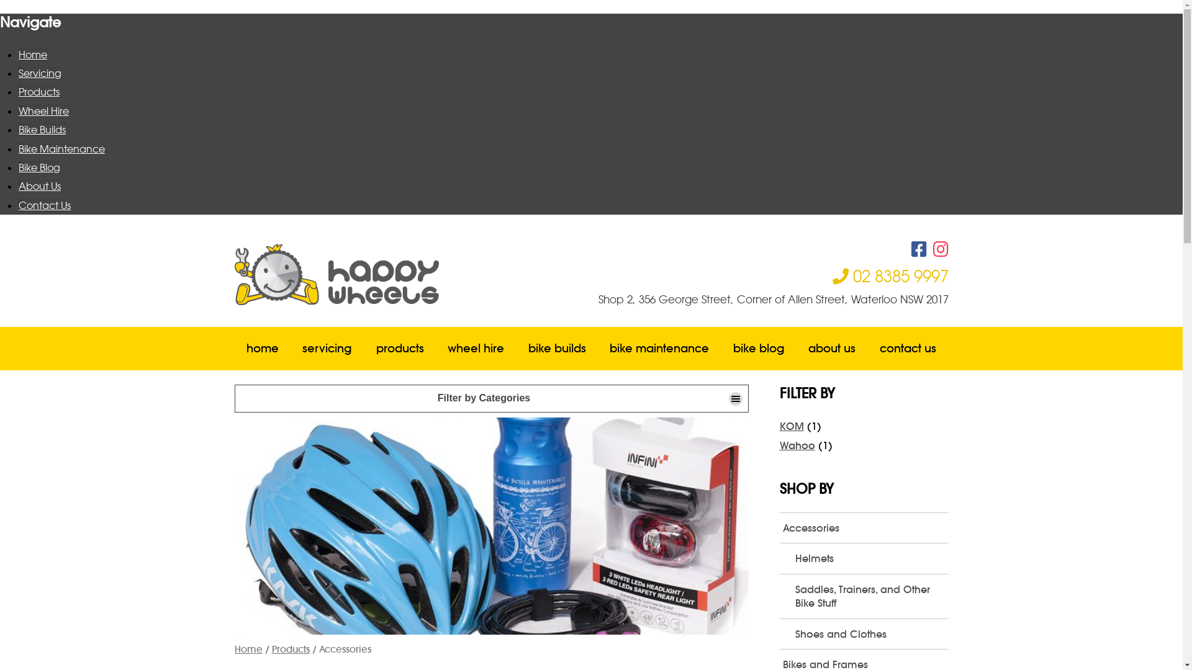 The width and height of the screenshot is (1192, 670). I want to click on servicing, so click(328, 349).